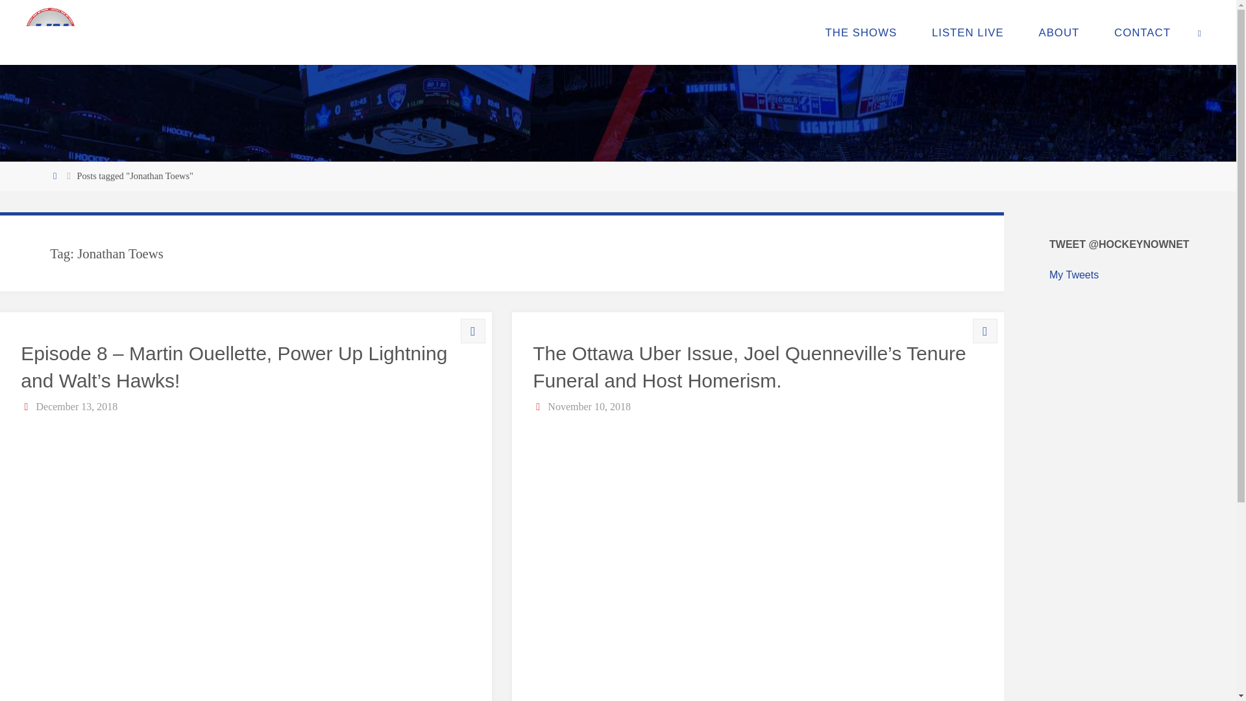 The width and height of the screenshot is (1246, 701). I want to click on Audio, so click(472, 331).